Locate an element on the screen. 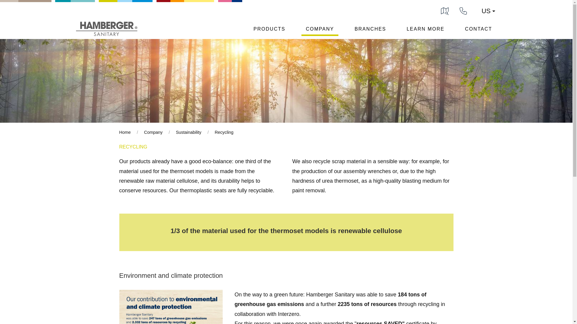  RECYCLING is located at coordinates (280, 147).